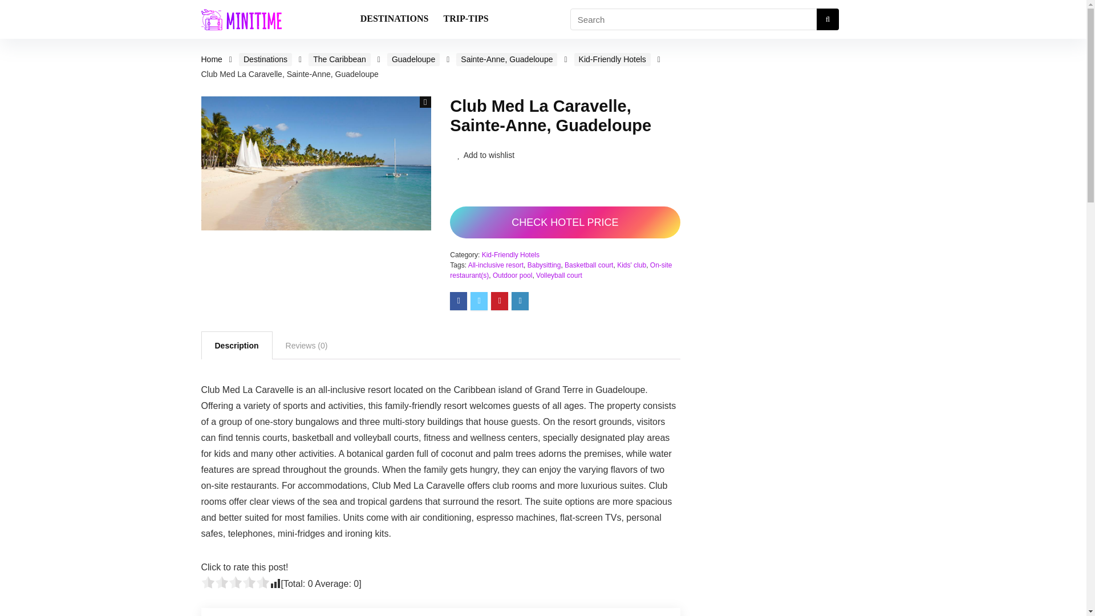  What do you see at coordinates (413, 59) in the screenshot?
I see `Guadeloupe` at bounding box center [413, 59].